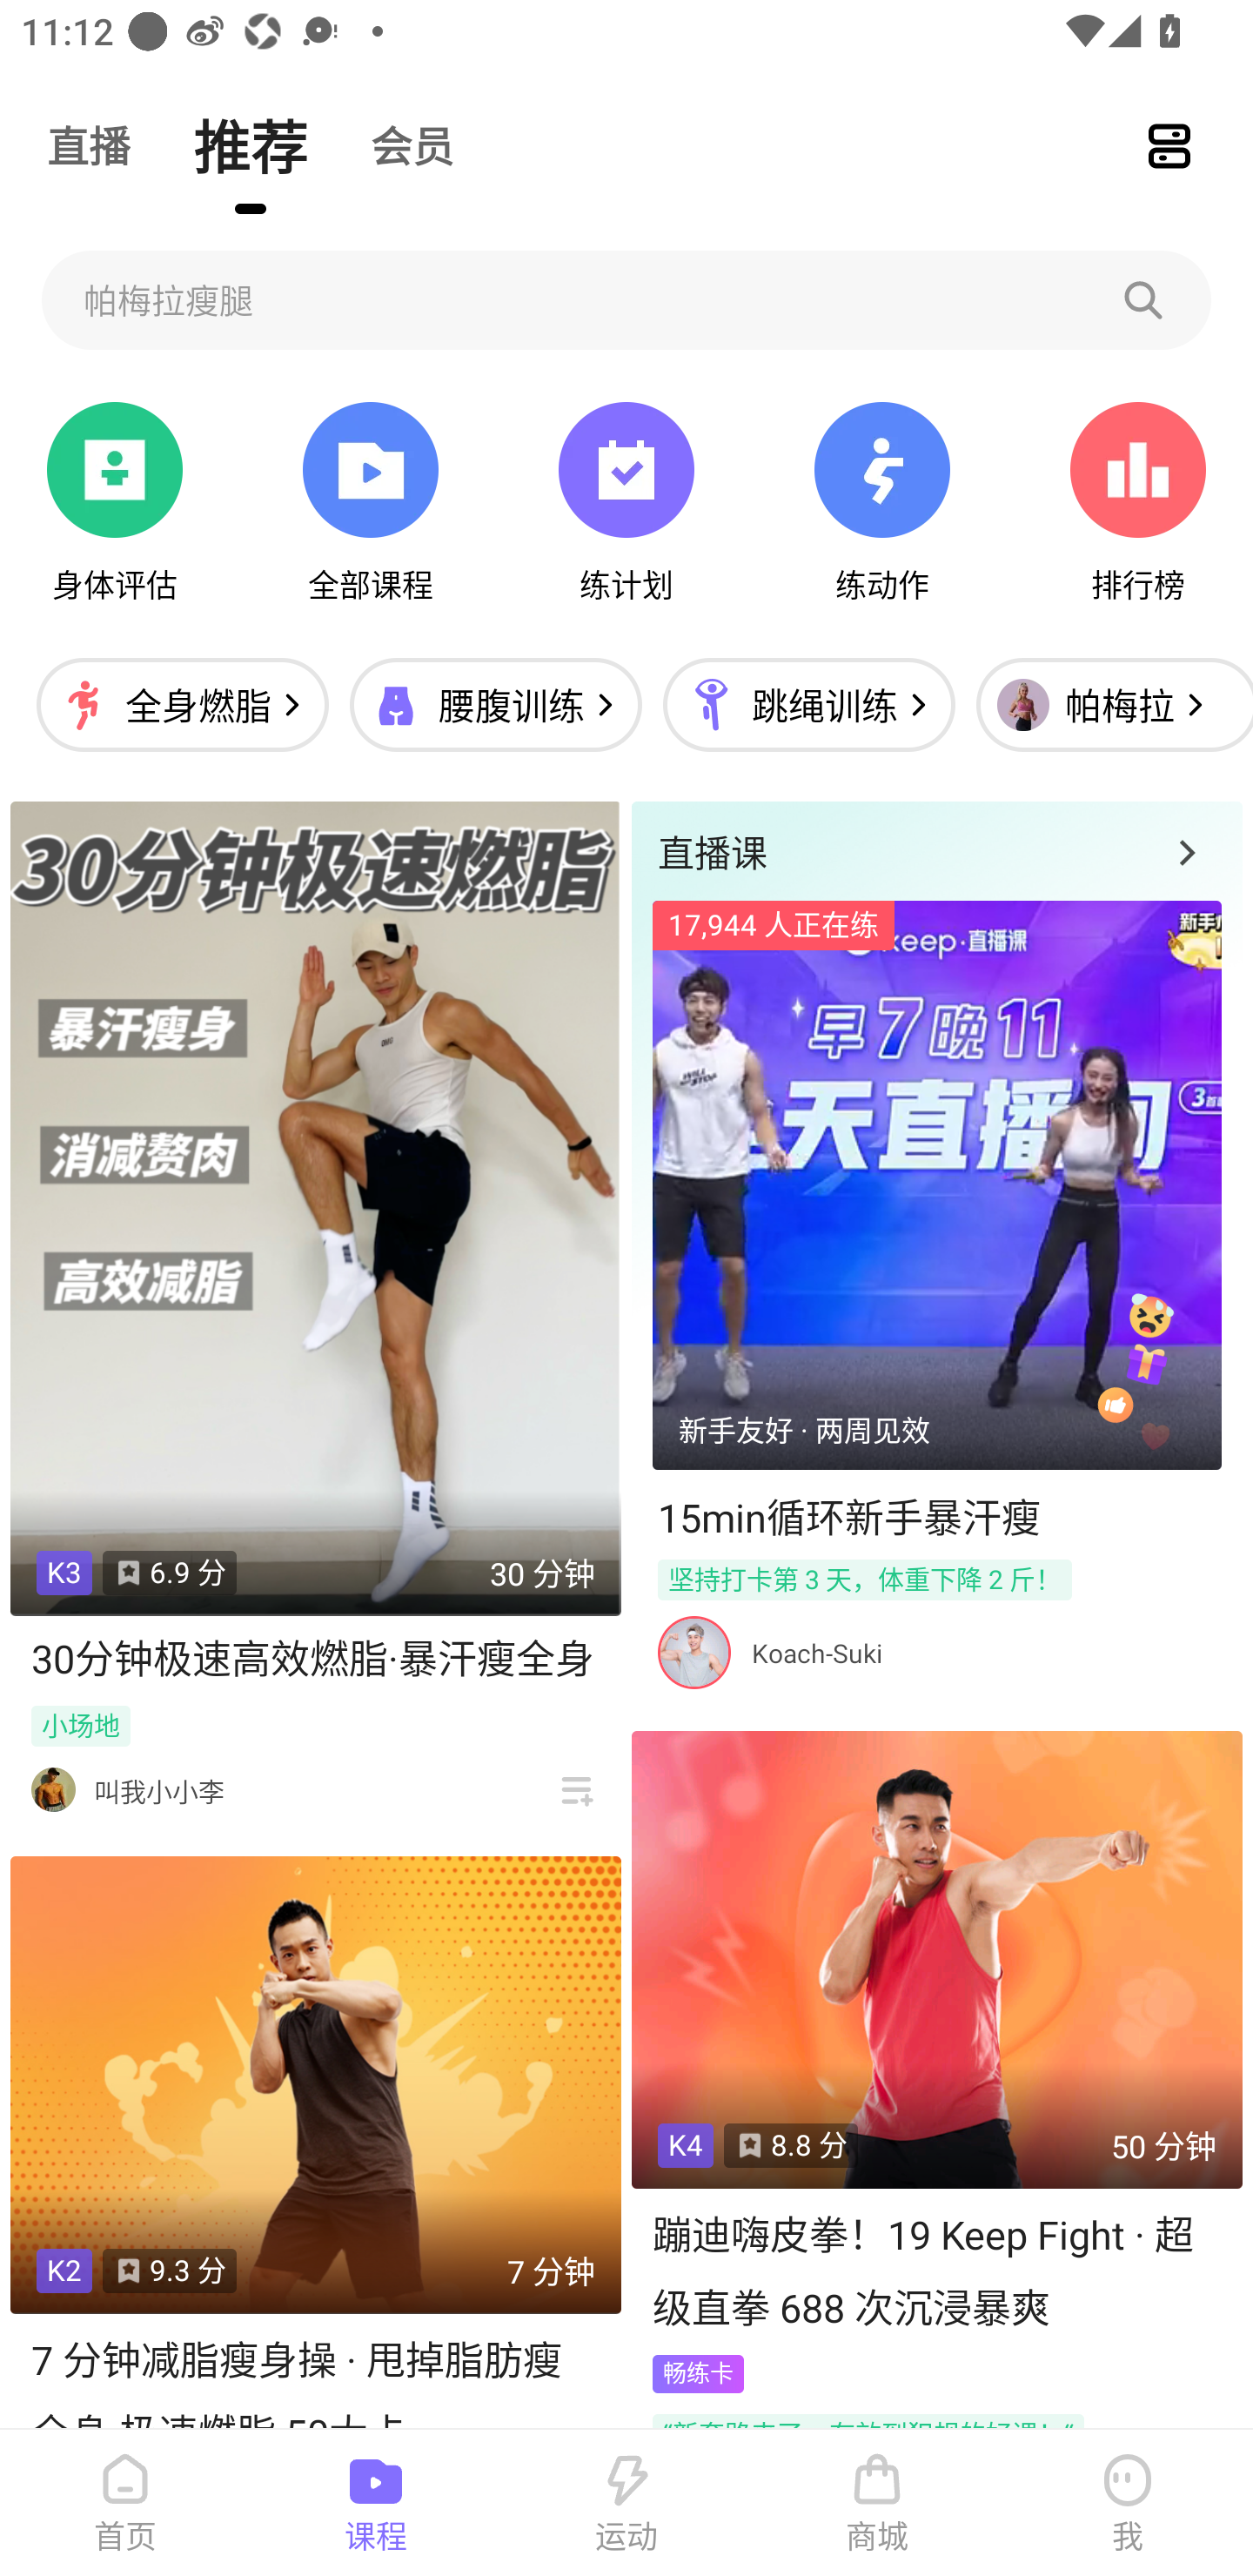 The height and width of the screenshot is (2576, 1253). Describe the element at coordinates (376, 2503) in the screenshot. I see `课程` at that location.